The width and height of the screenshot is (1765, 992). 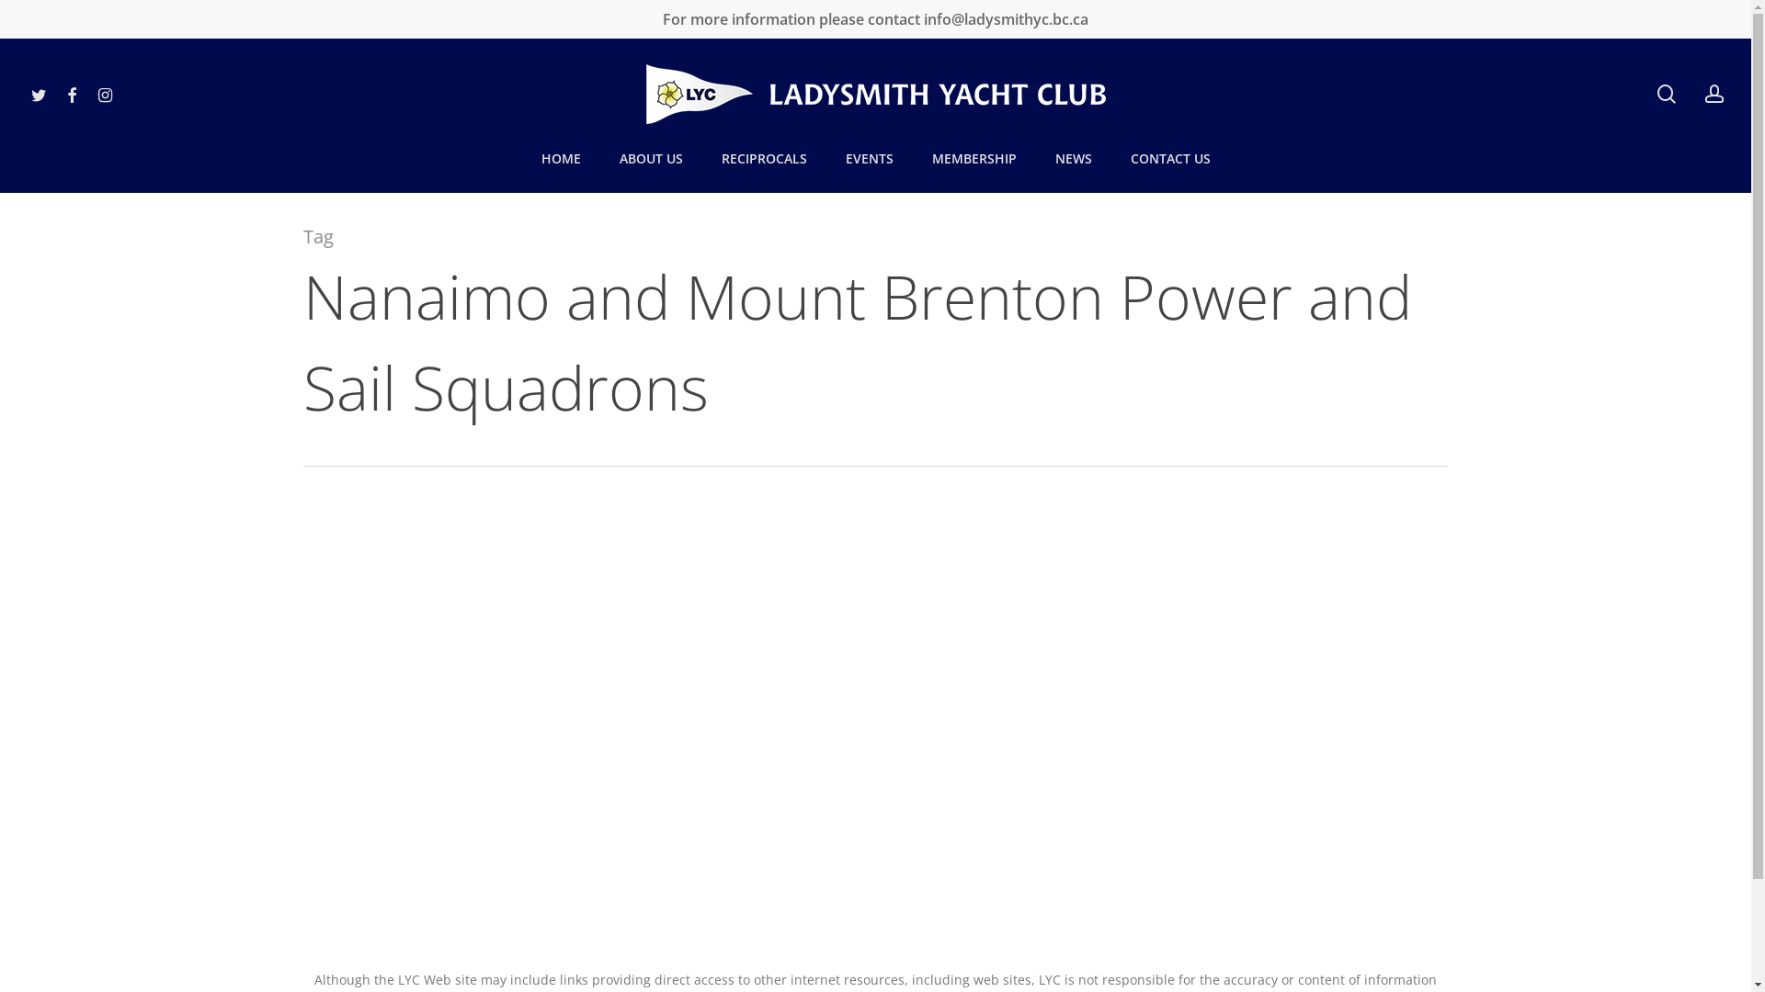 I want to click on RECIPROCALS, so click(x=765, y=158).